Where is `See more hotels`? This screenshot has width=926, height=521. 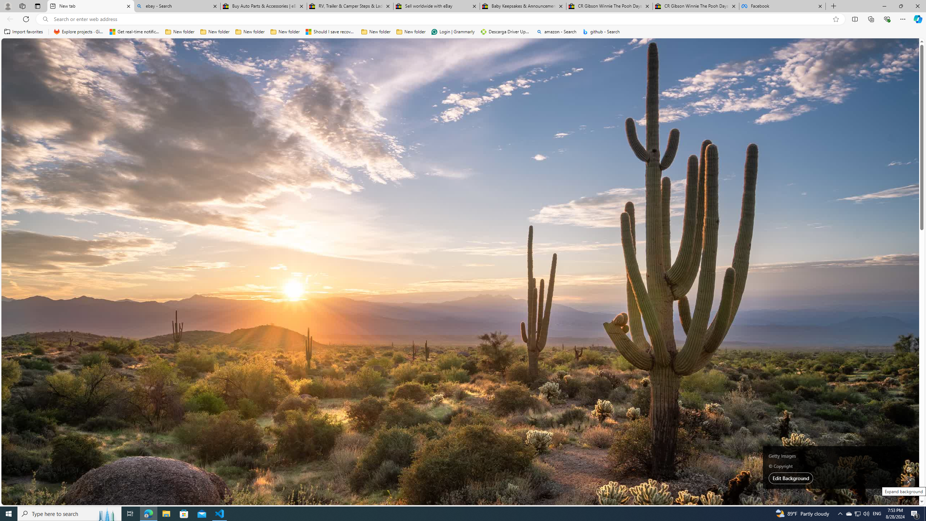
See more hotels is located at coordinates (714, 324).